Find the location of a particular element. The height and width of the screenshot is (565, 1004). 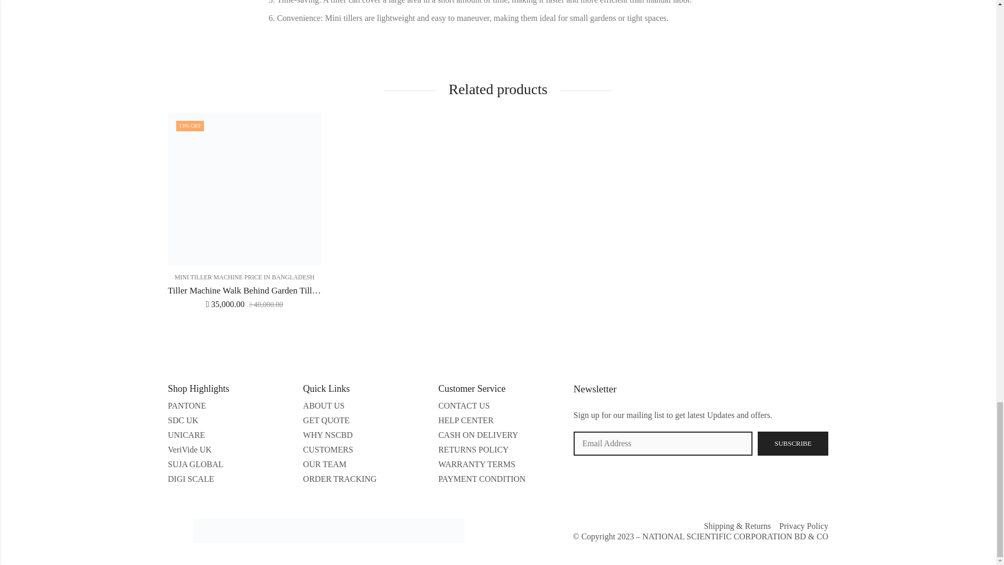

Subscribe is located at coordinates (793, 444).